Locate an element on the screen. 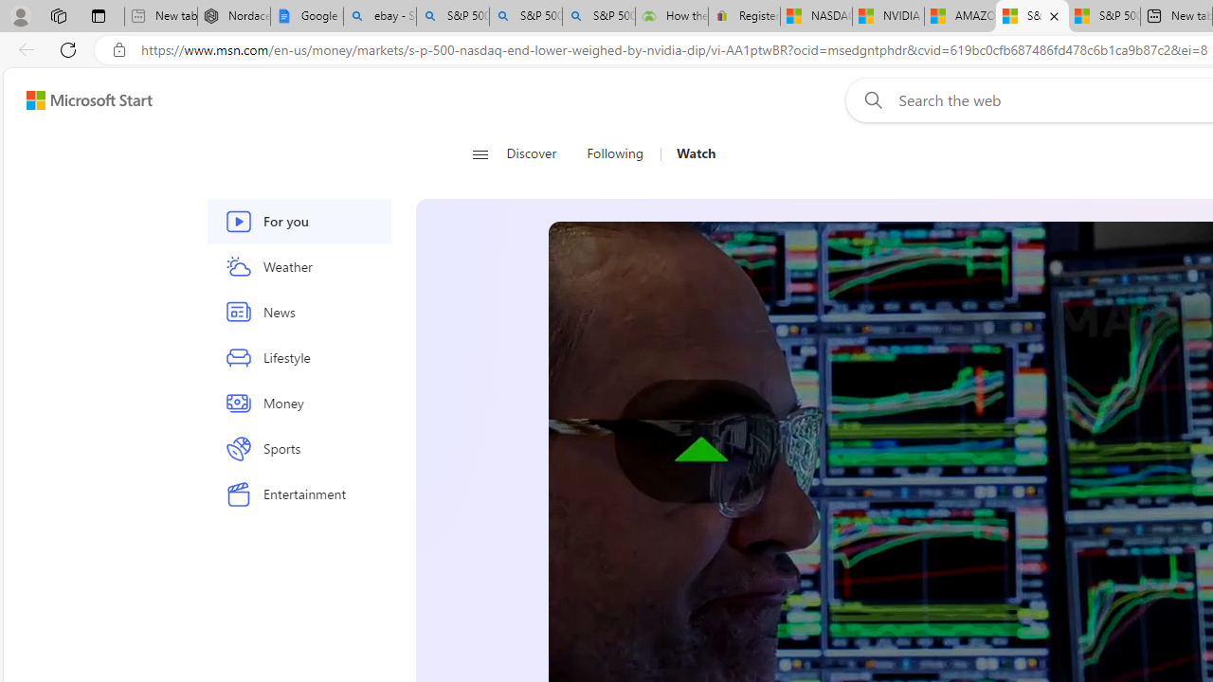 The width and height of the screenshot is (1213, 682). Personal Profile is located at coordinates (20, 15).